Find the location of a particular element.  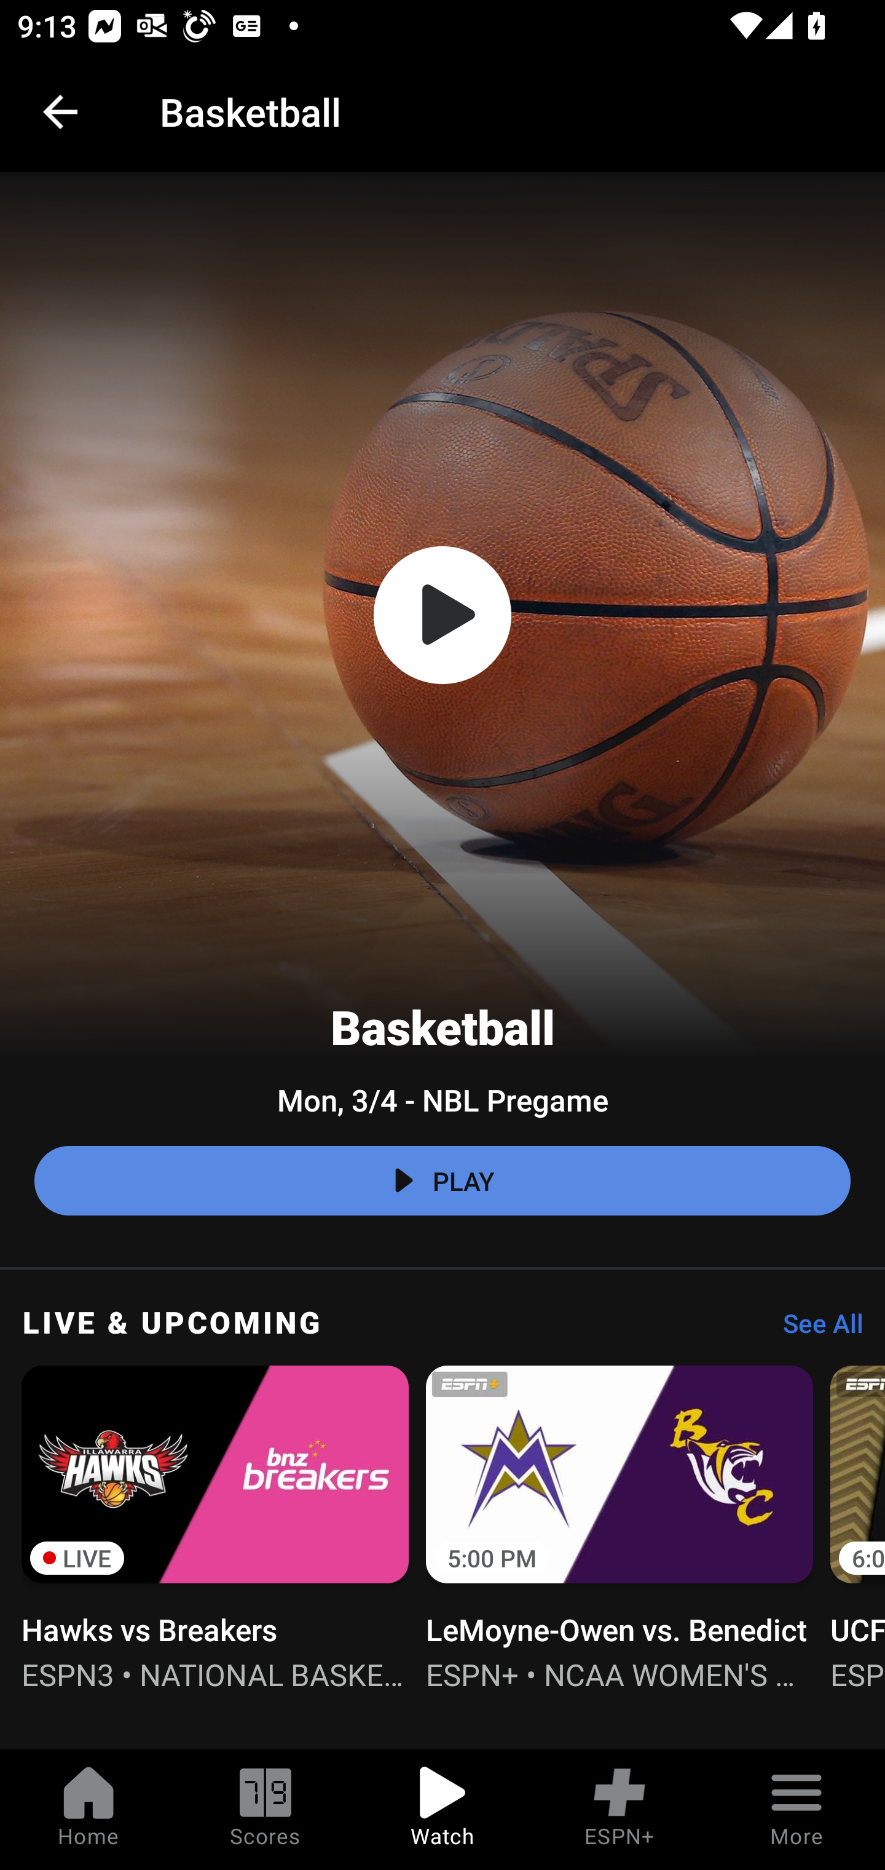

Home is located at coordinates (88, 1810).